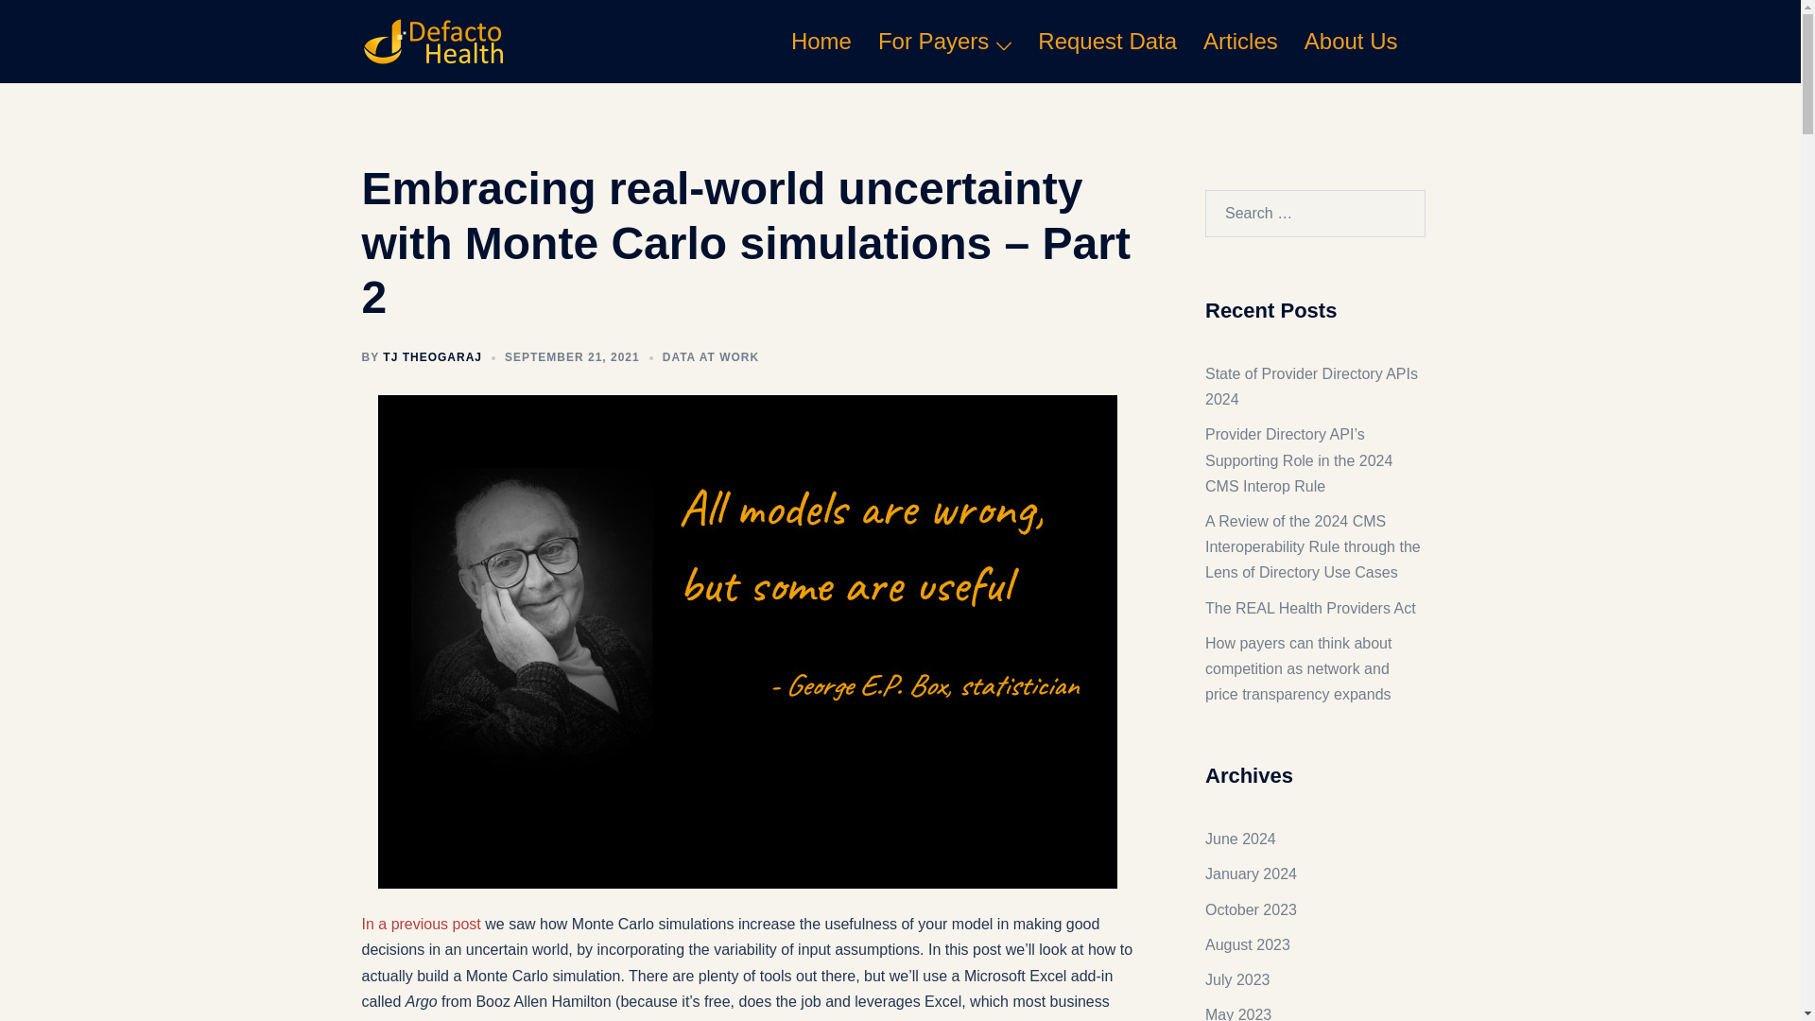 The height and width of the screenshot is (1021, 1815). What do you see at coordinates (1240, 42) in the screenshot?
I see `Articles` at bounding box center [1240, 42].